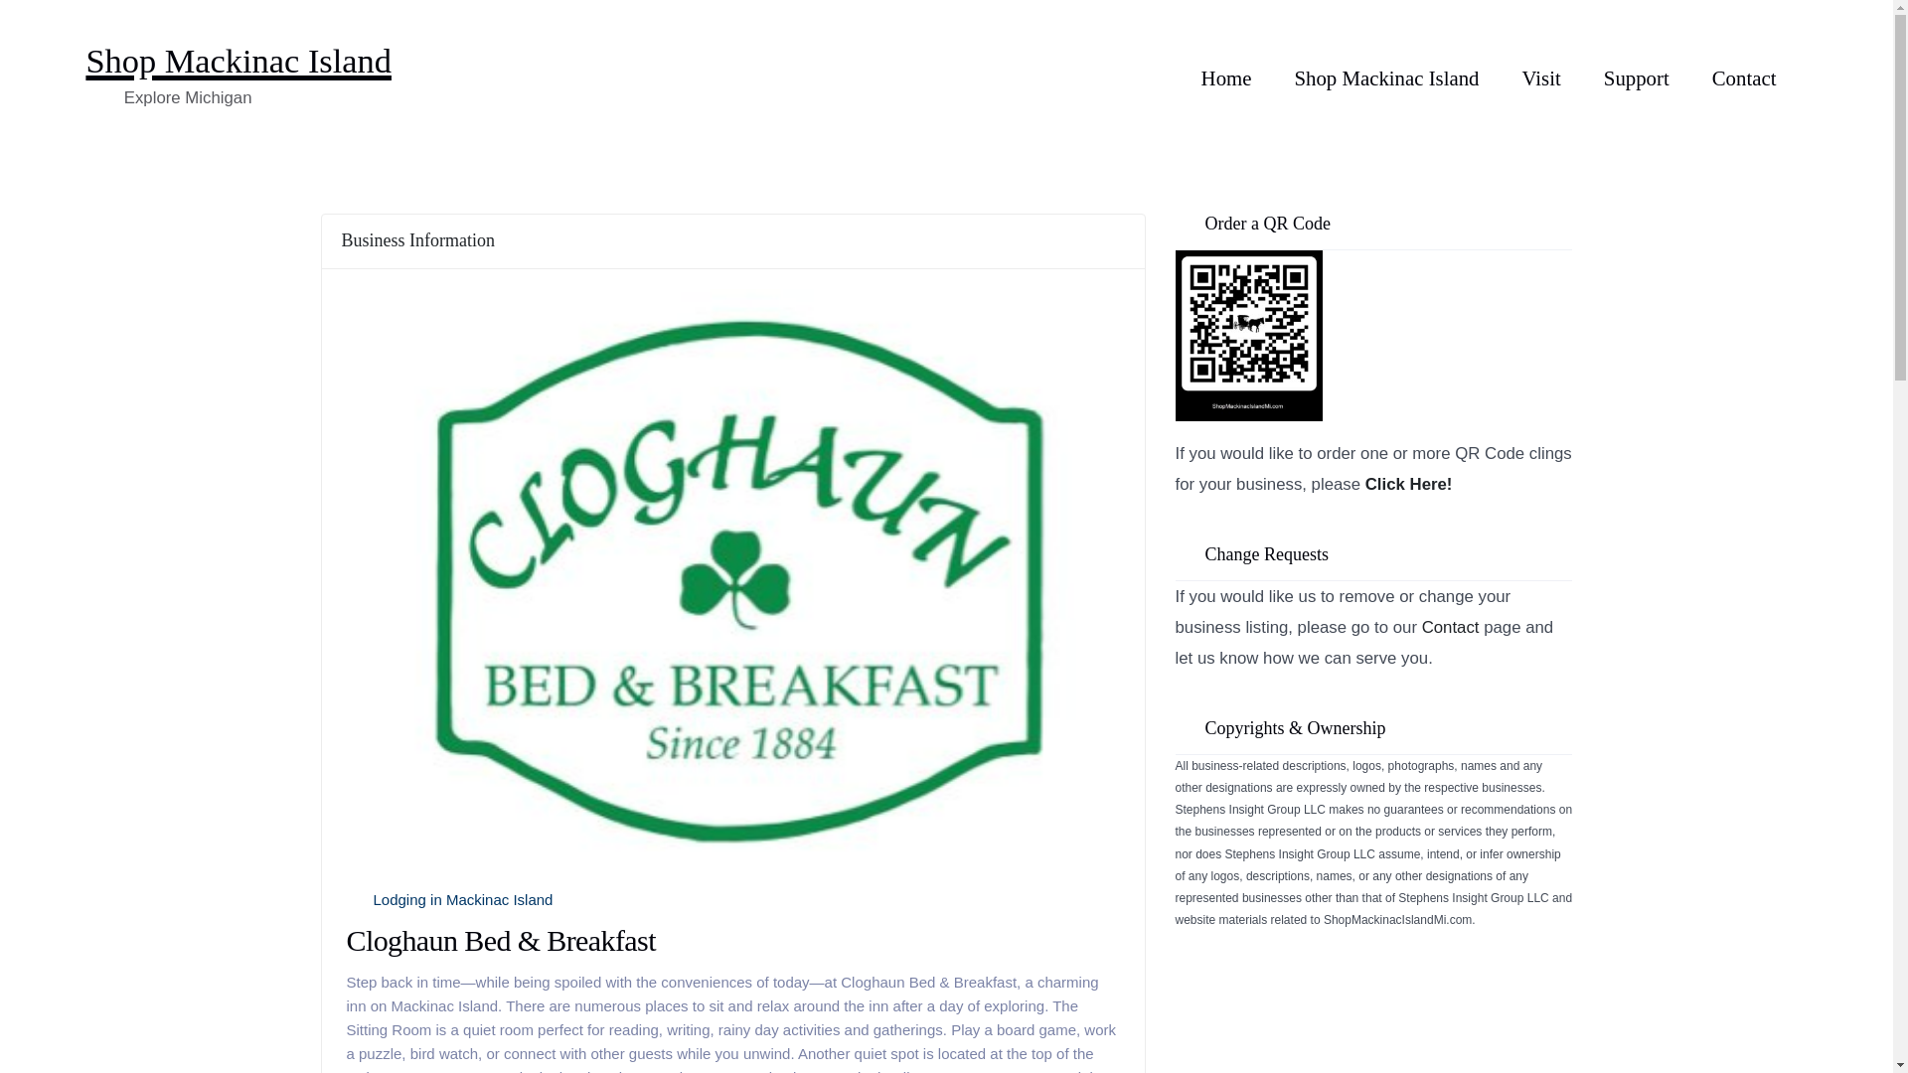  Describe the element at coordinates (1226, 78) in the screenshot. I see `Home` at that location.